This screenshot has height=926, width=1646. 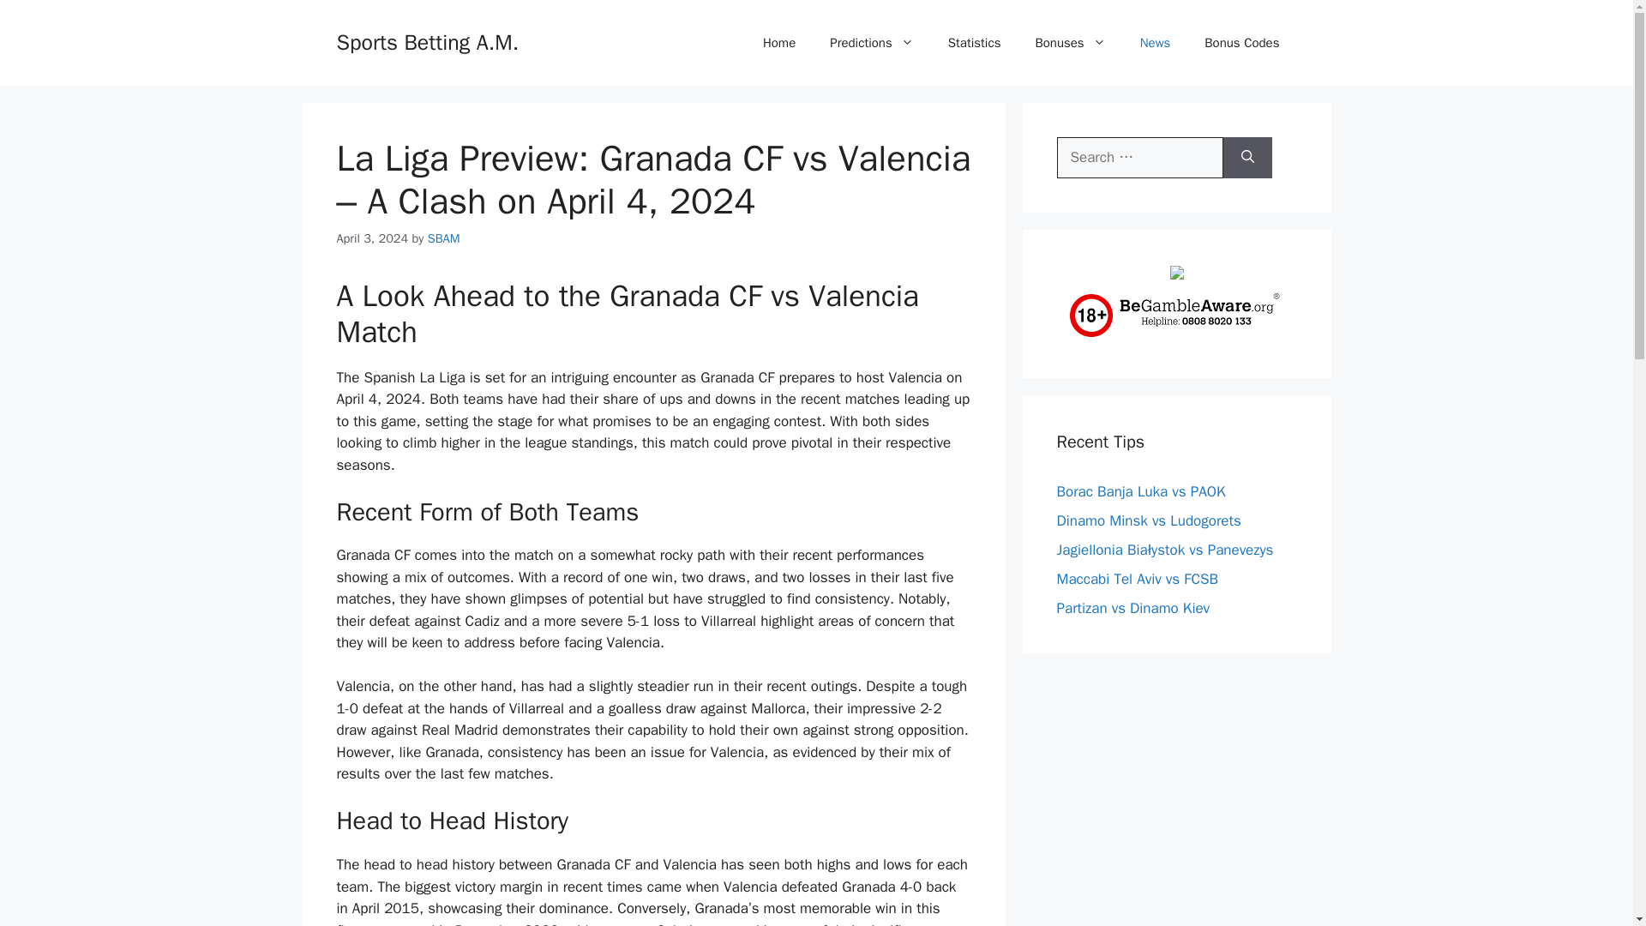 What do you see at coordinates (1149, 520) in the screenshot?
I see `Dinamo Minsk vs Ludogorets` at bounding box center [1149, 520].